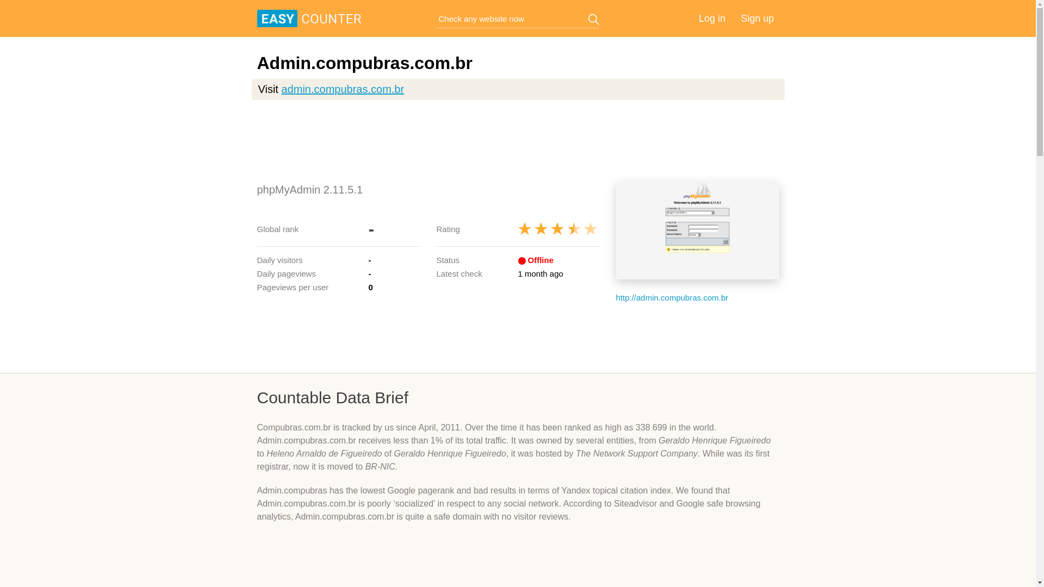 This screenshot has height=587, width=1044. What do you see at coordinates (518, 563) in the screenshot?
I see `Advertisement` at bounding box center [518, 563].